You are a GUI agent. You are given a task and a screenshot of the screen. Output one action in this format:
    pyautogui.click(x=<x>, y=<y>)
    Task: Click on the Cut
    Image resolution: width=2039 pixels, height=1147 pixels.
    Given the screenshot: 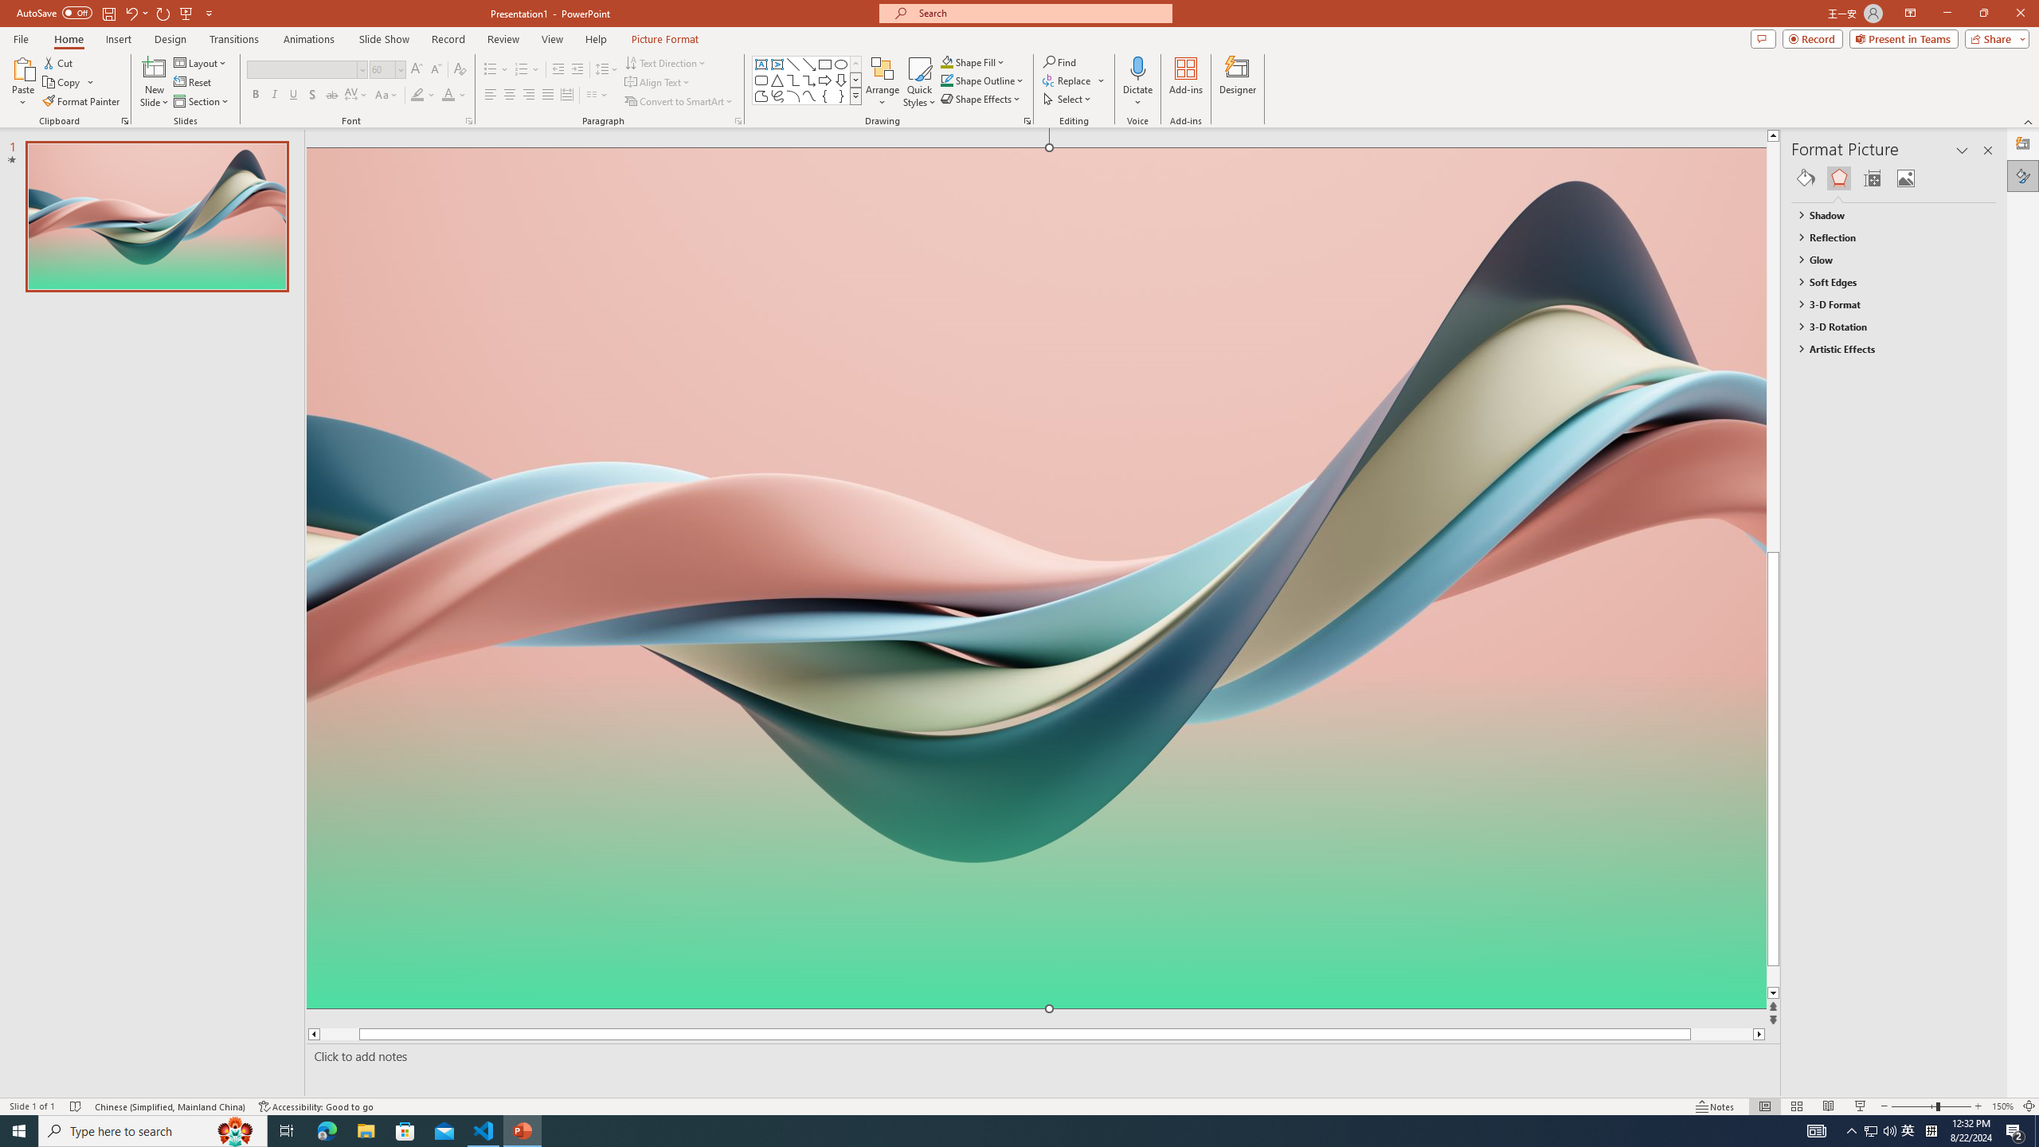 What is the action you would take?
    pyautogui.click(x=59, y=62)
    